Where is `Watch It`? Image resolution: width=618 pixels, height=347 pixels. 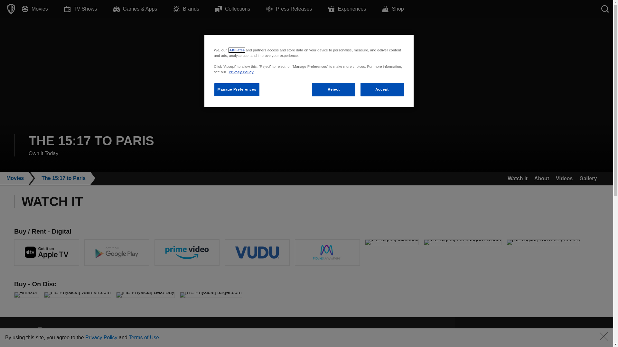
Watch It is located at coordinates (518, 178).